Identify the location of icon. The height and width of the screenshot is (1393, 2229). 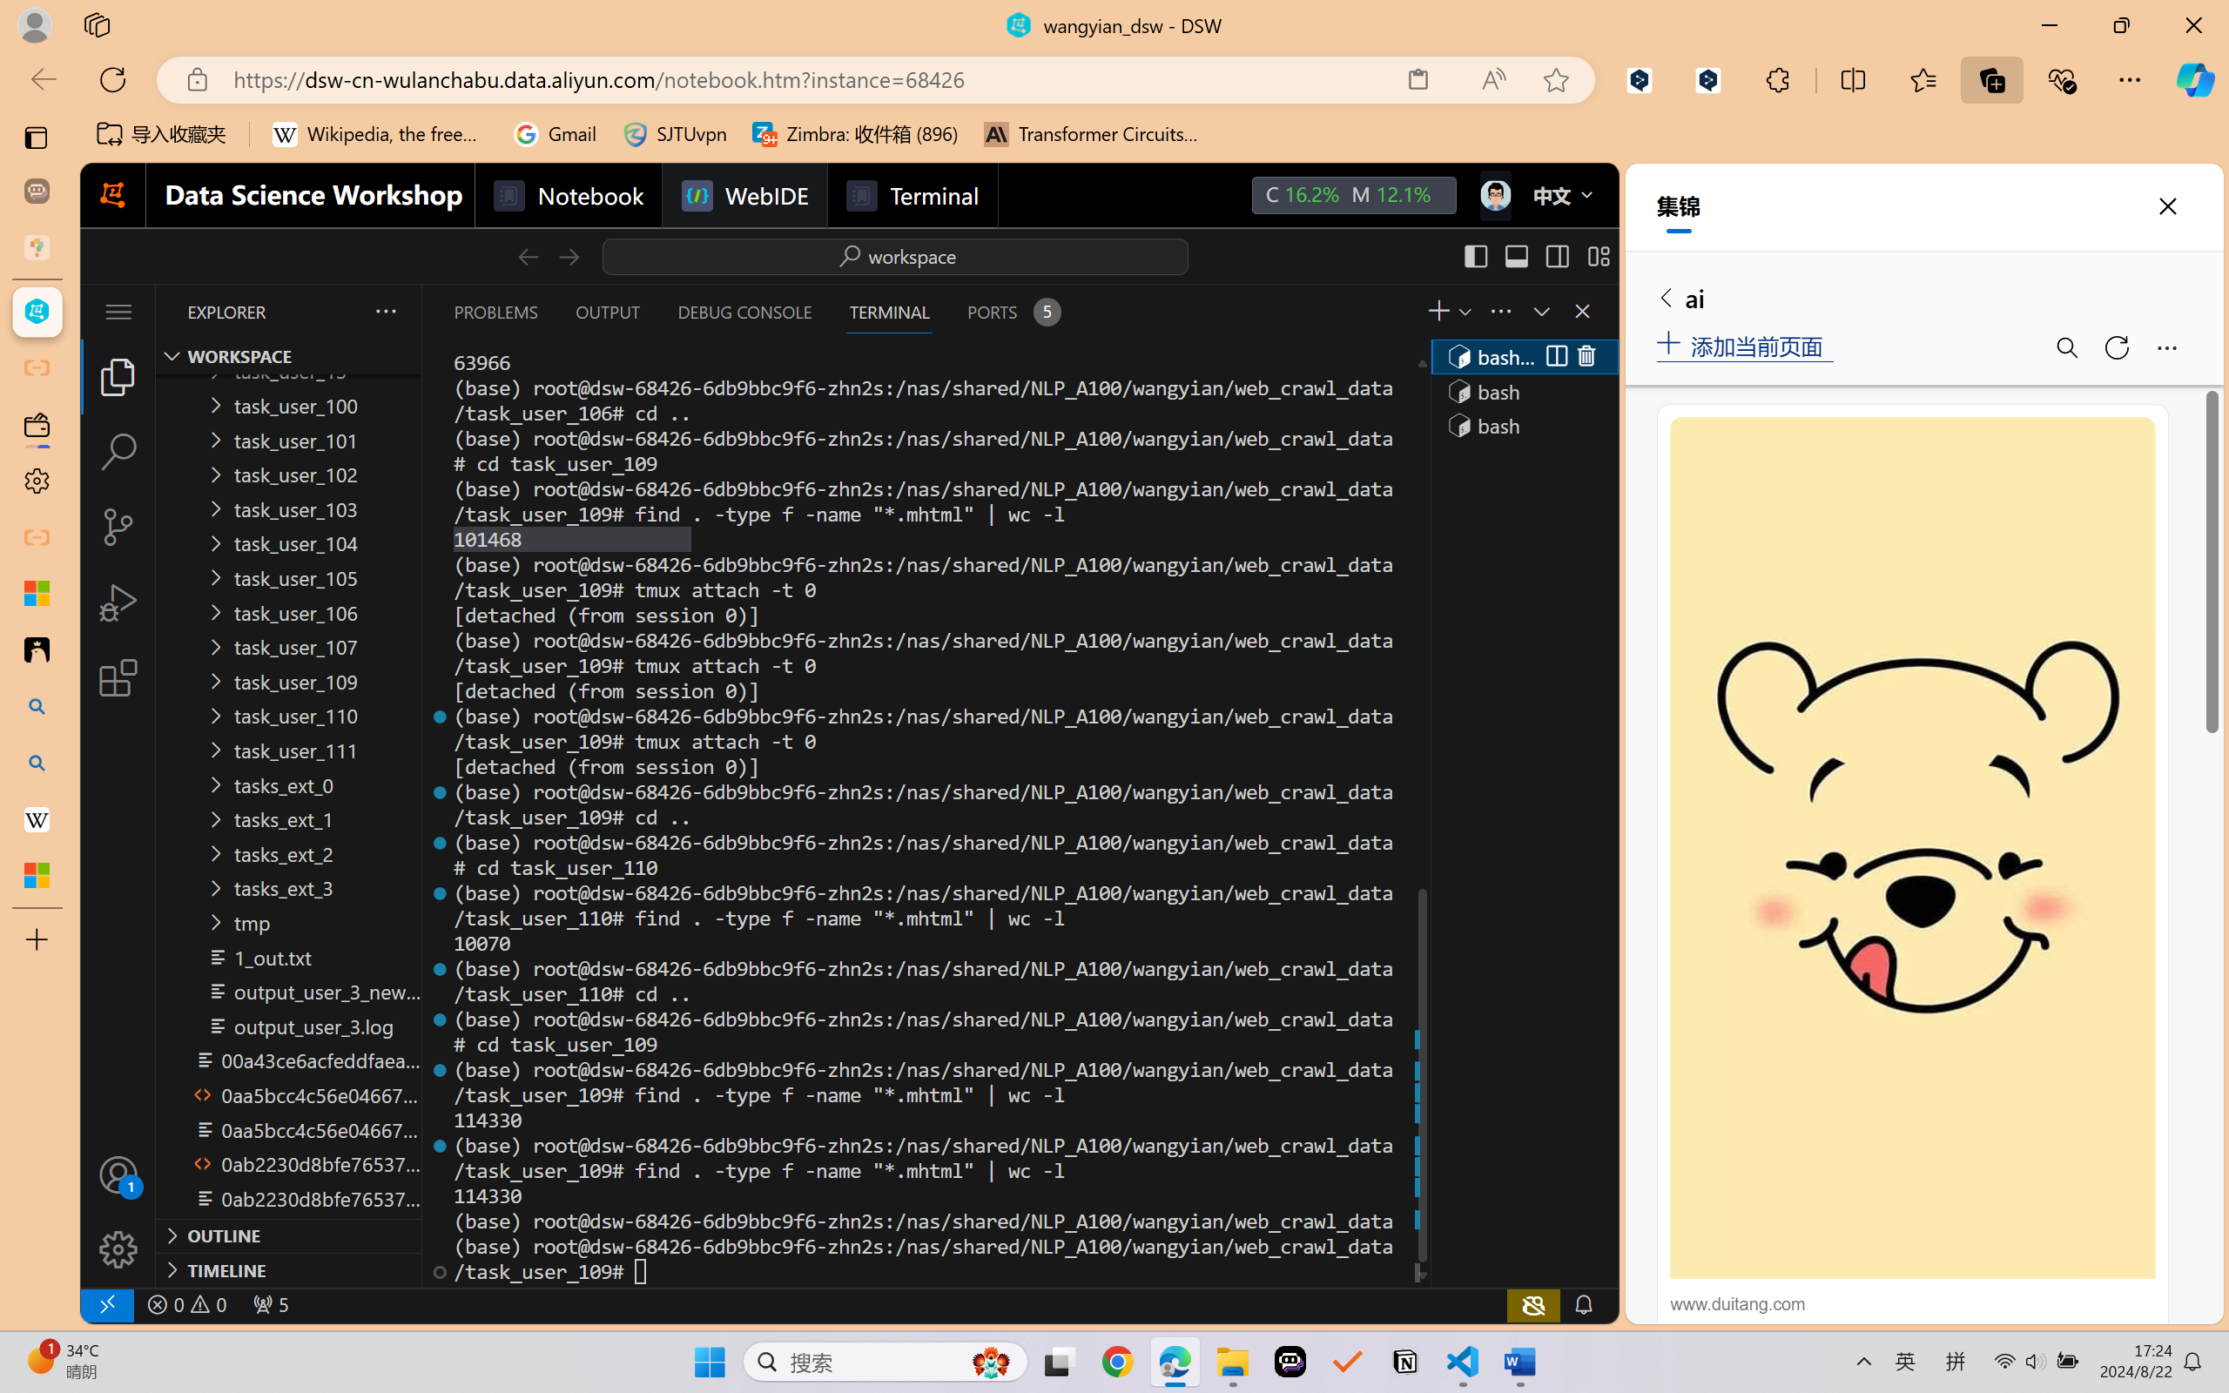
(1494, 192).